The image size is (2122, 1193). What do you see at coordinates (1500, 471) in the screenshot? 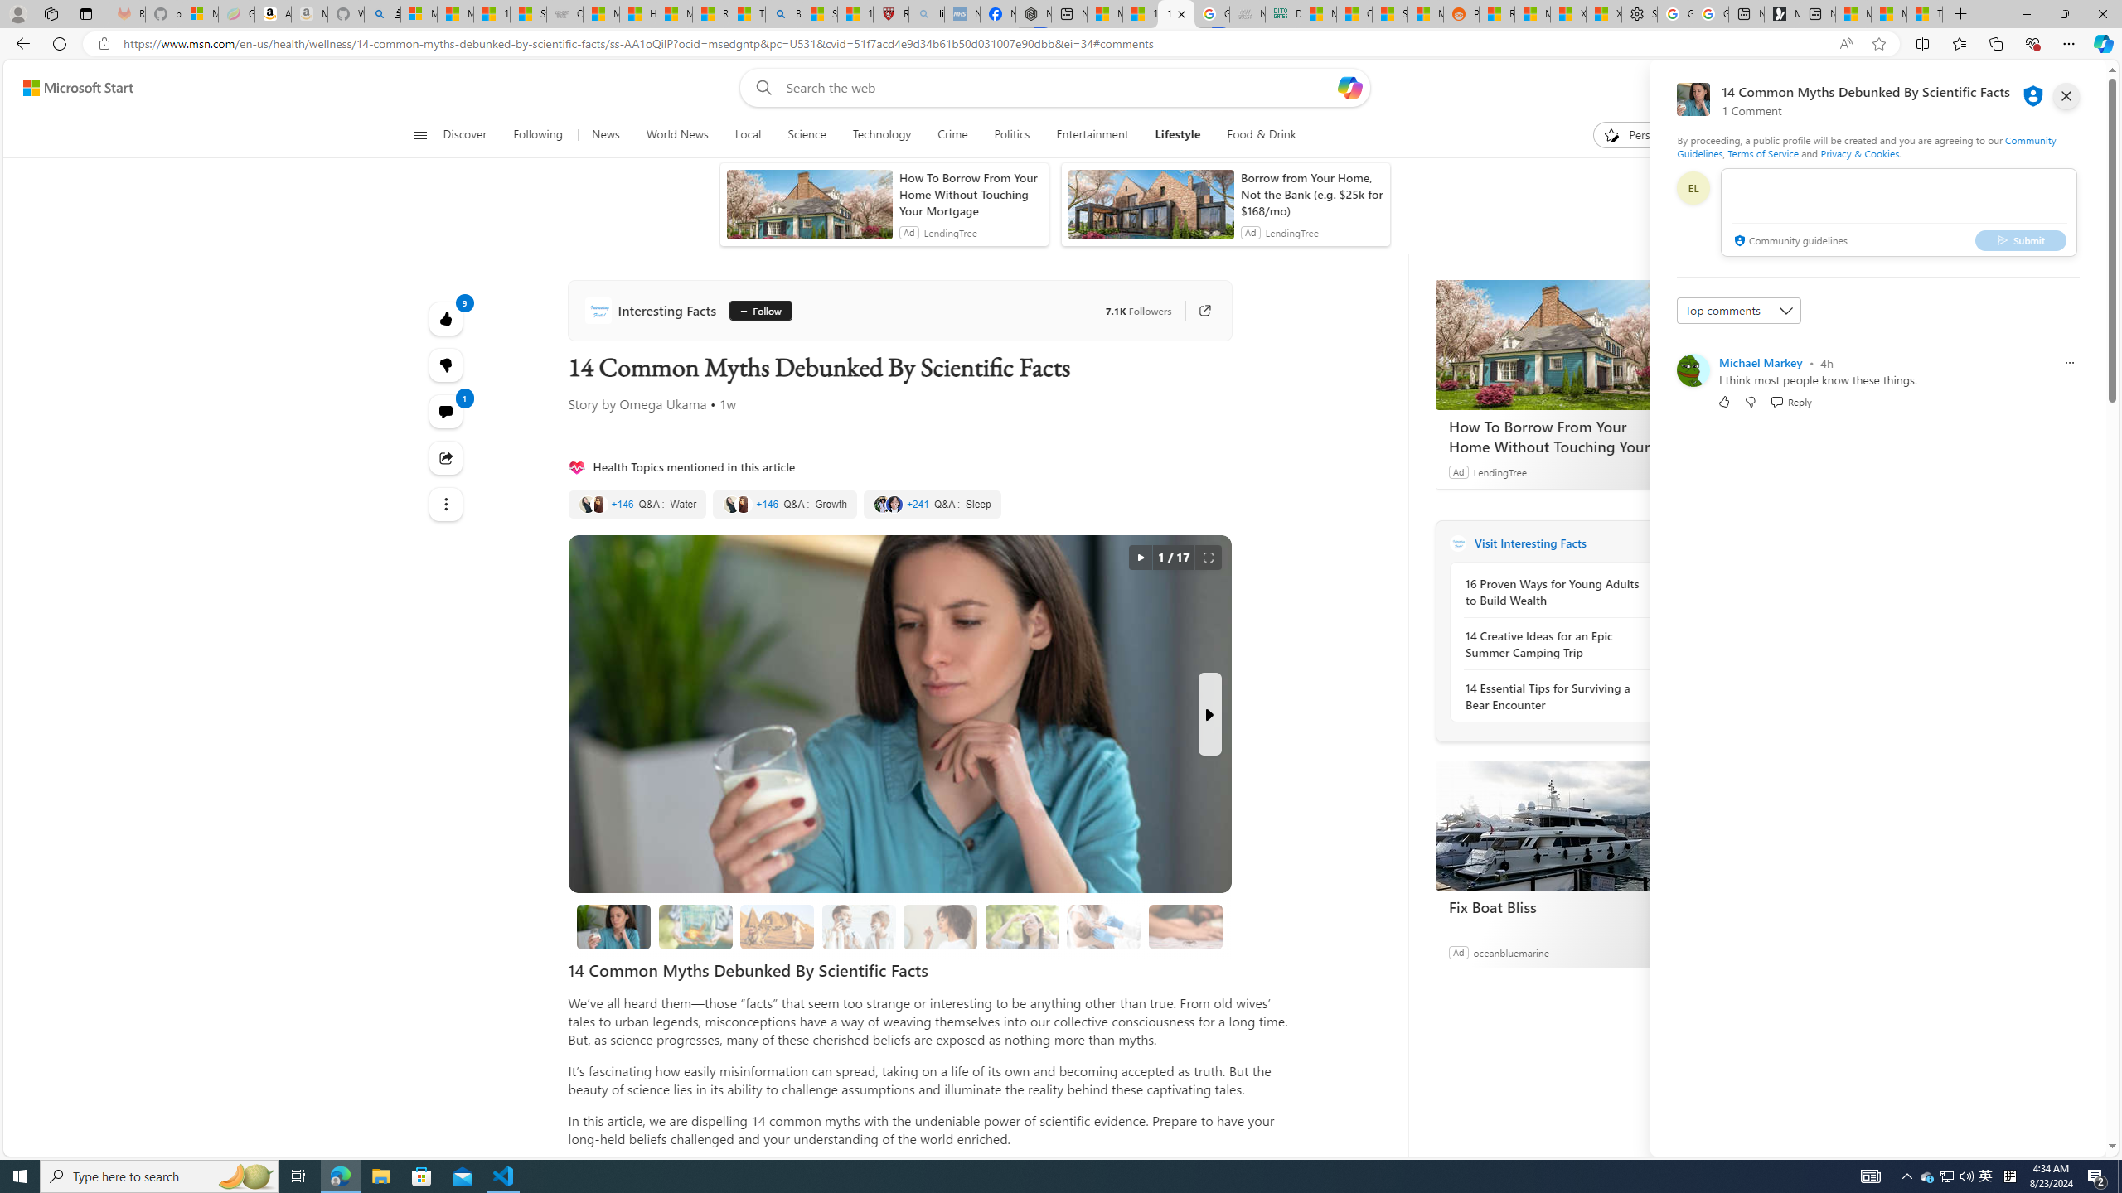
I see `LendingTree` at bounding box center [1500, 471].